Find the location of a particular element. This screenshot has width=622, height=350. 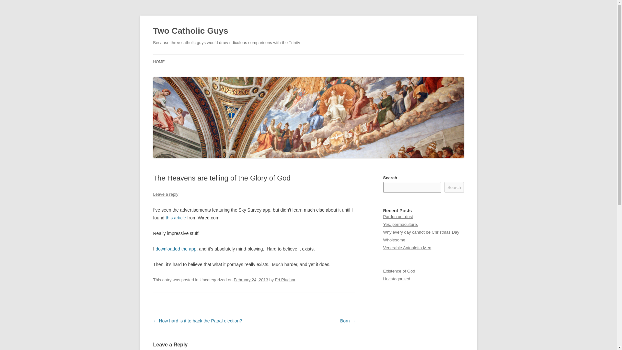

downloaded the app is located at coordinates (176, 249).